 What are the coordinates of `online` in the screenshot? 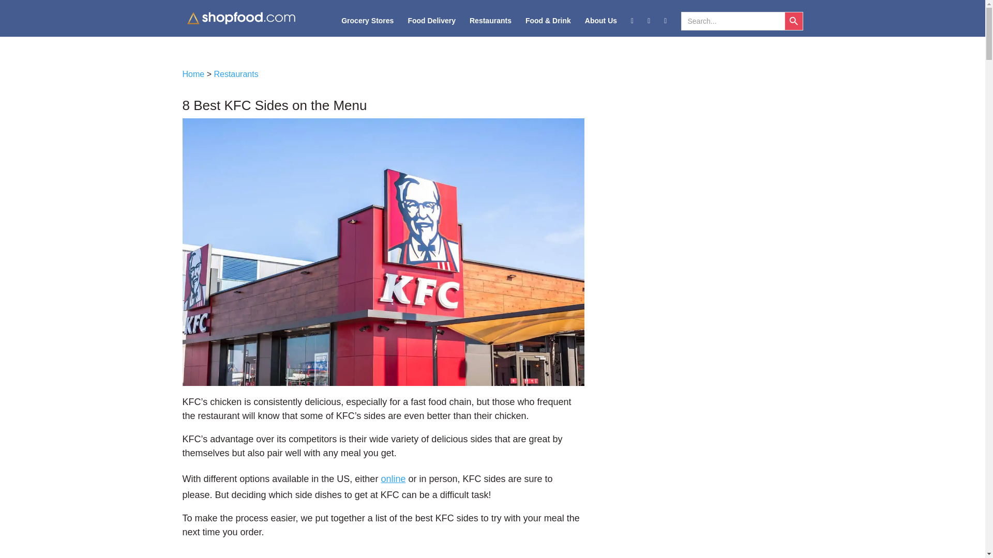 It's located at (393, 478).